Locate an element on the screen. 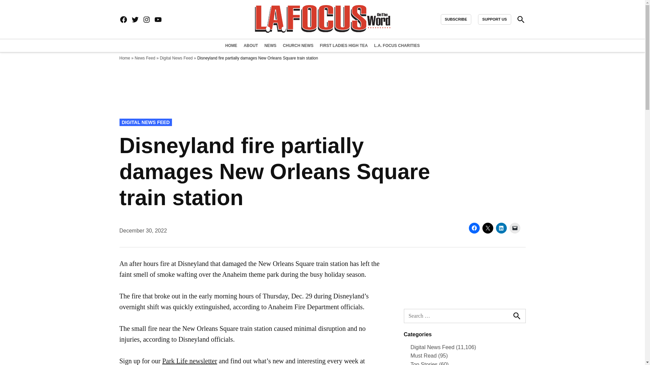 The width and height of the screenshot is (650, 365). News Feed is located at coordinates (145, 58).